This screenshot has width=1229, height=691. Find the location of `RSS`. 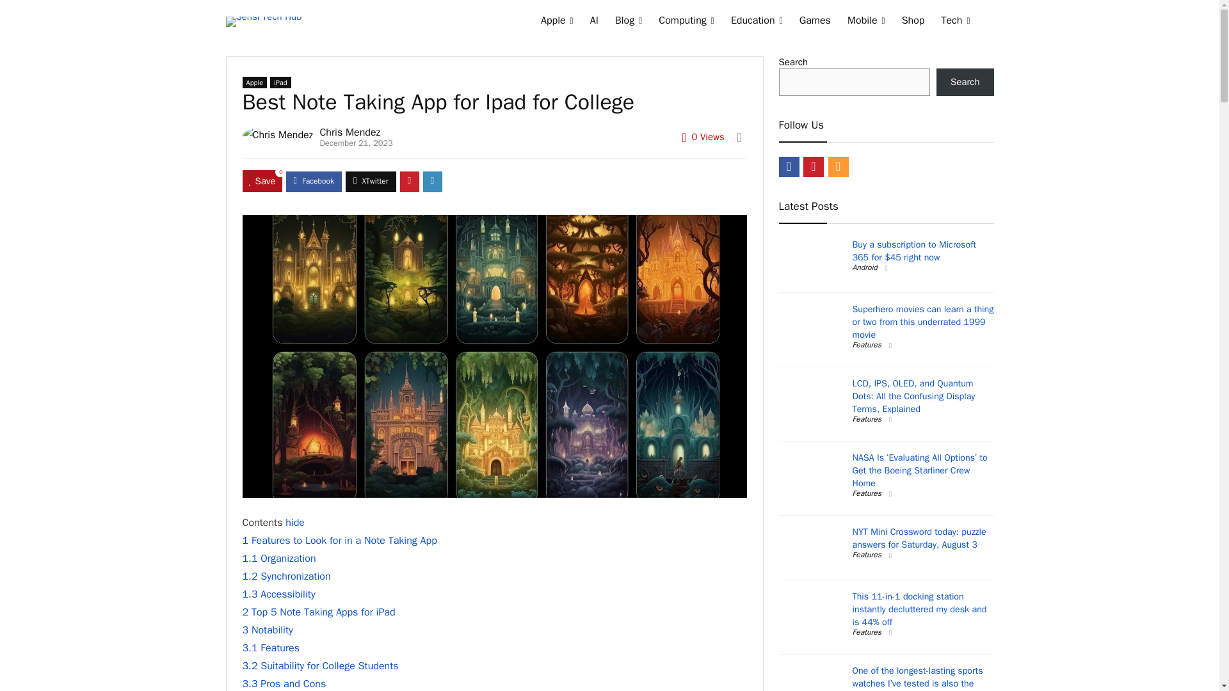

RSS is located at coordinates (839, 166).